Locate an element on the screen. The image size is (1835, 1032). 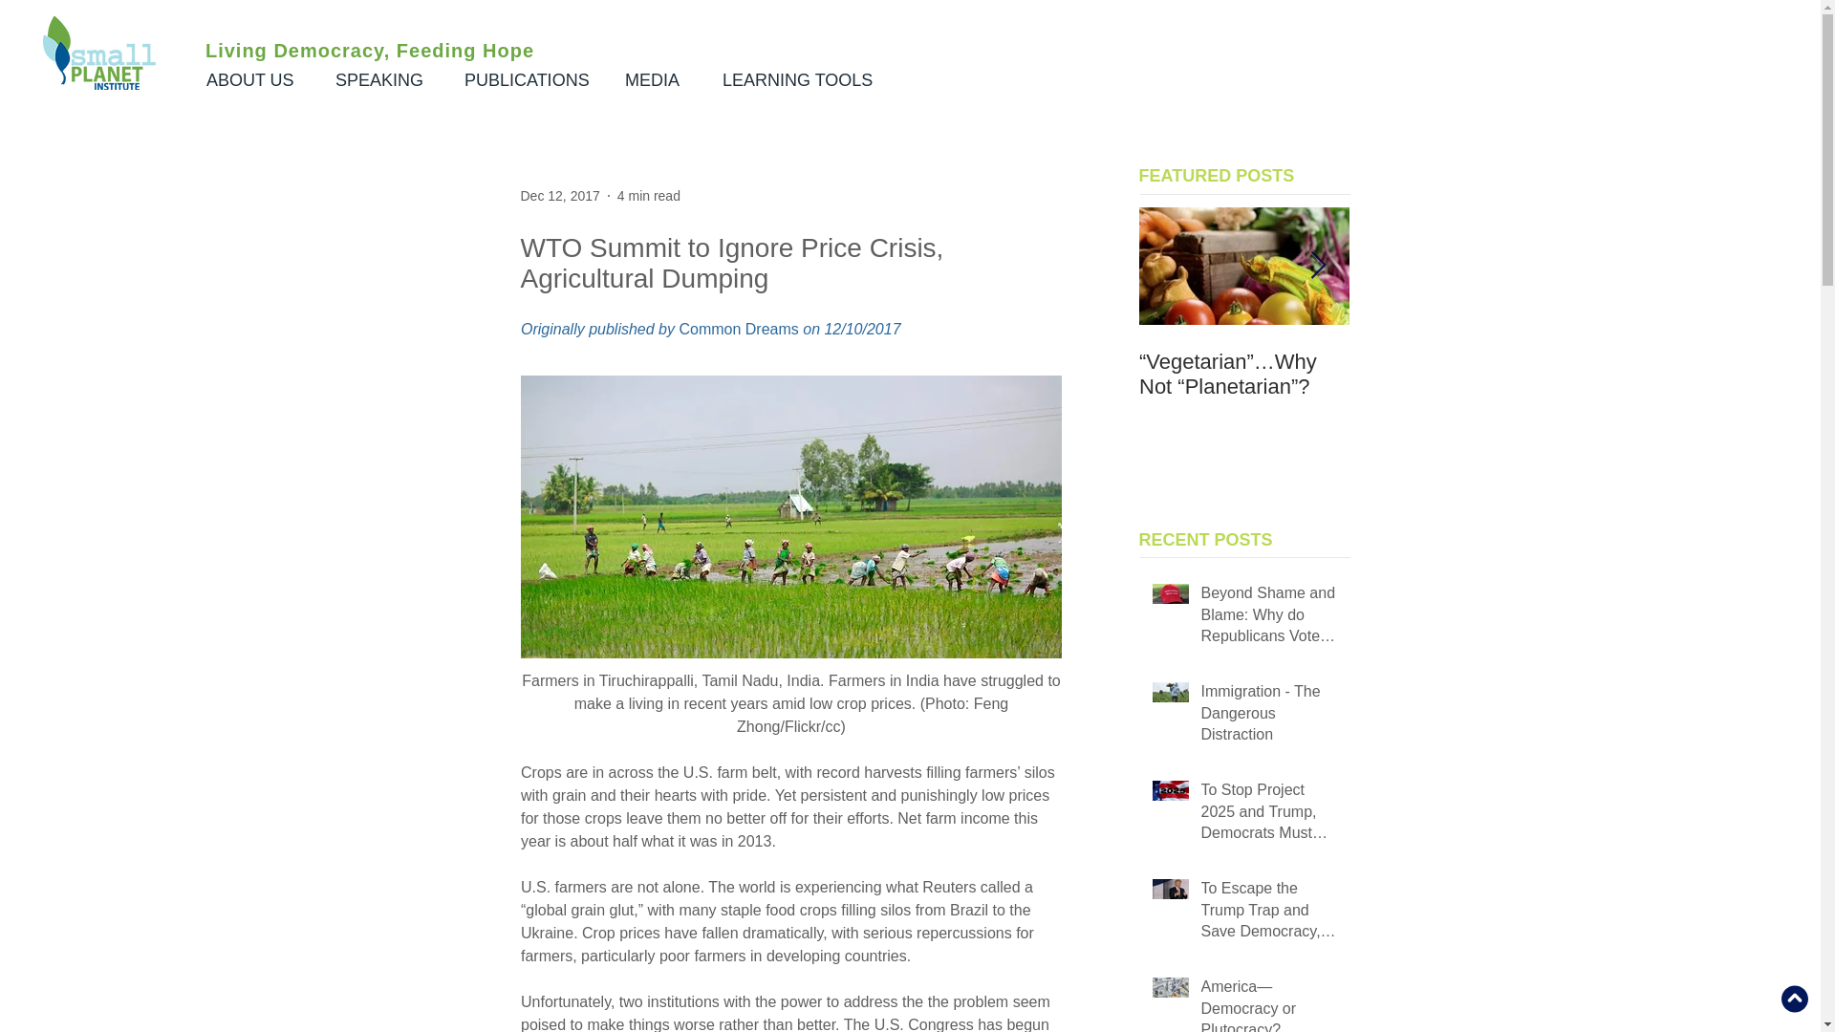
Common Dreams is located at coordinates (738, 329).